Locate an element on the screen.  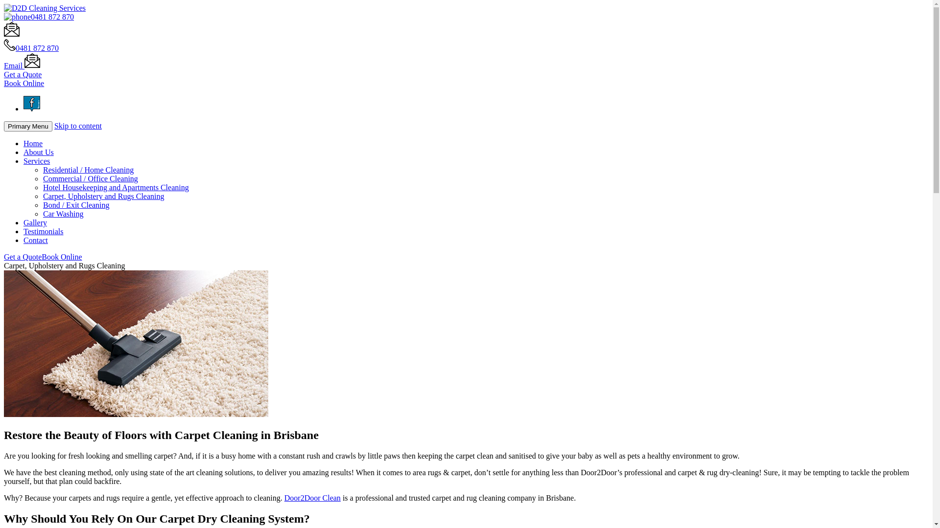
Testimonials is located at coordinates (44, 232).